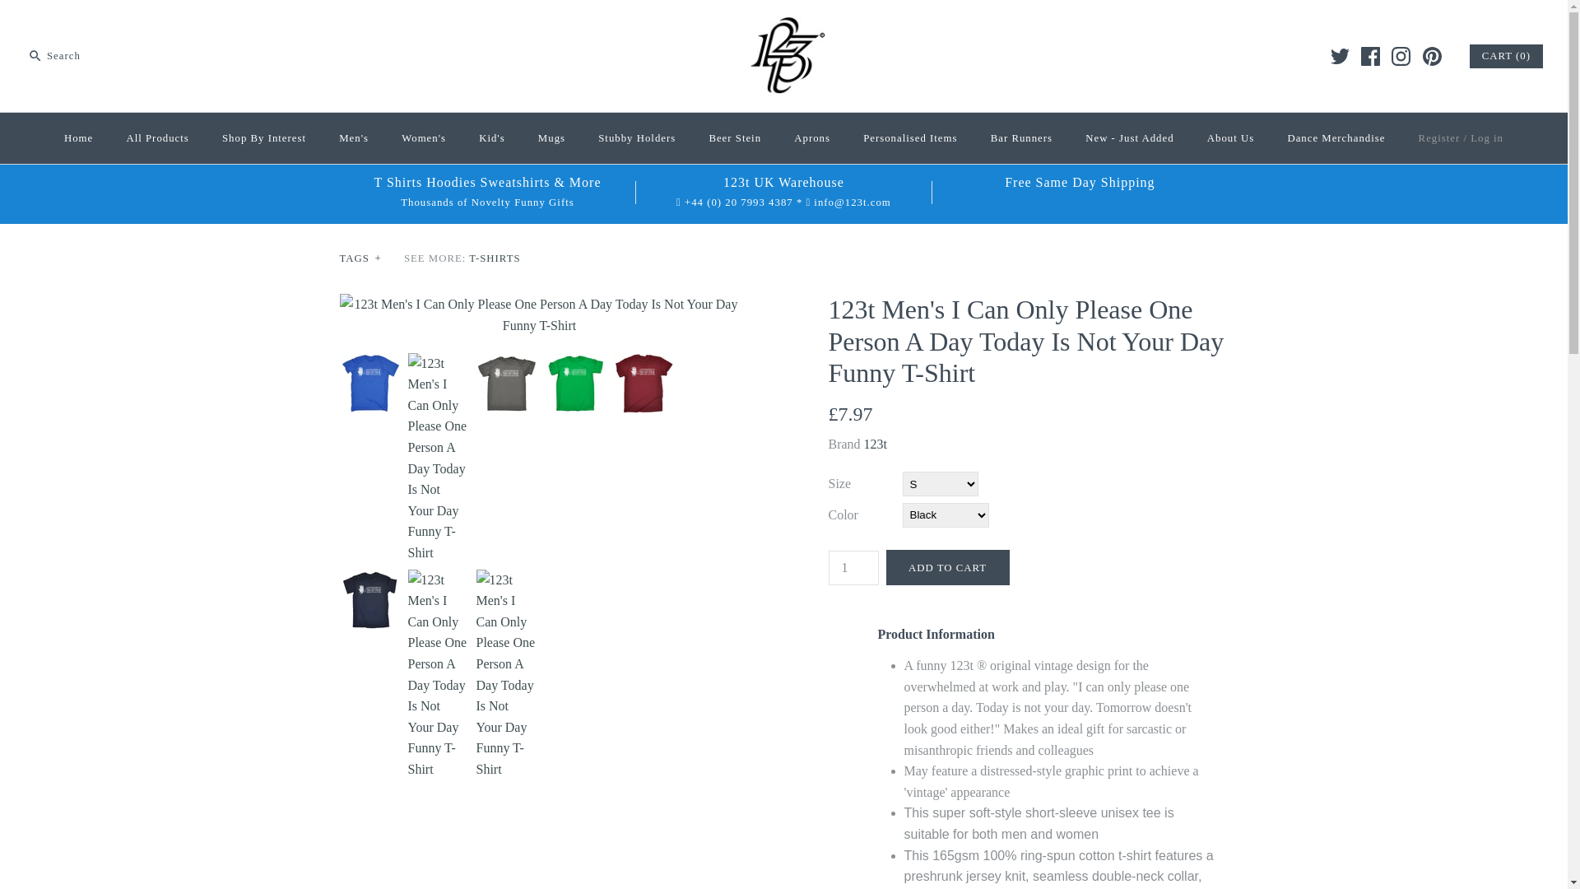  Describe the element at coordinates (1022, 138) in the screenshot. I see `Bar Runners` at that location.